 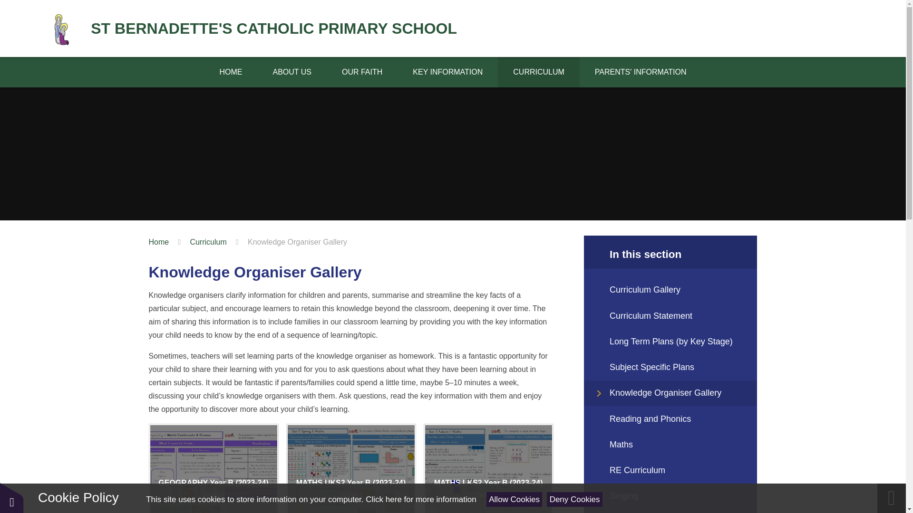 I want to click on ABOUT US, so click(x=292, y=72).